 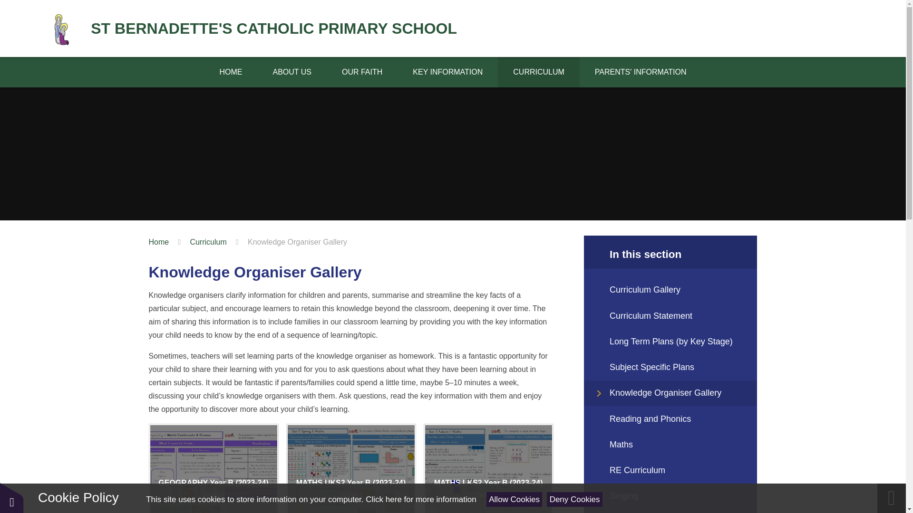 I want to click on ABOUT US, so click(x=292, y=72).